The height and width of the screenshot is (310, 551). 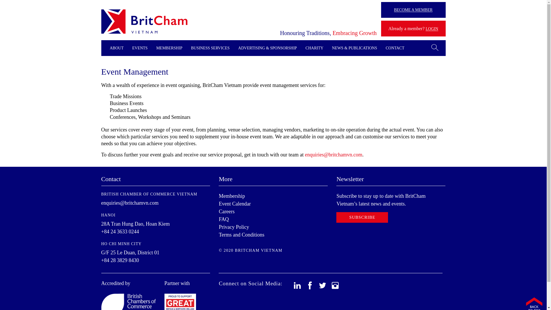 I want to click on Careers, so click(x=227, y=211).